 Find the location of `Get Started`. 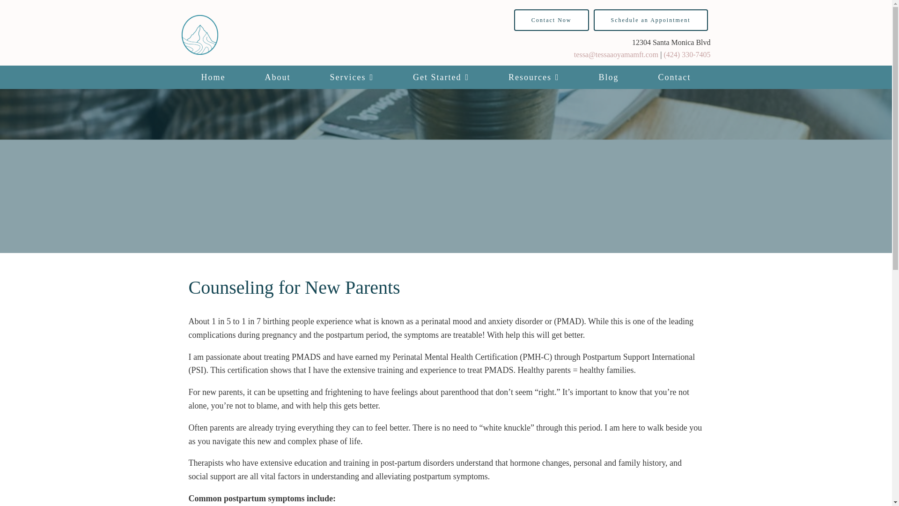

Get Started is located at coordinates (441, 77).